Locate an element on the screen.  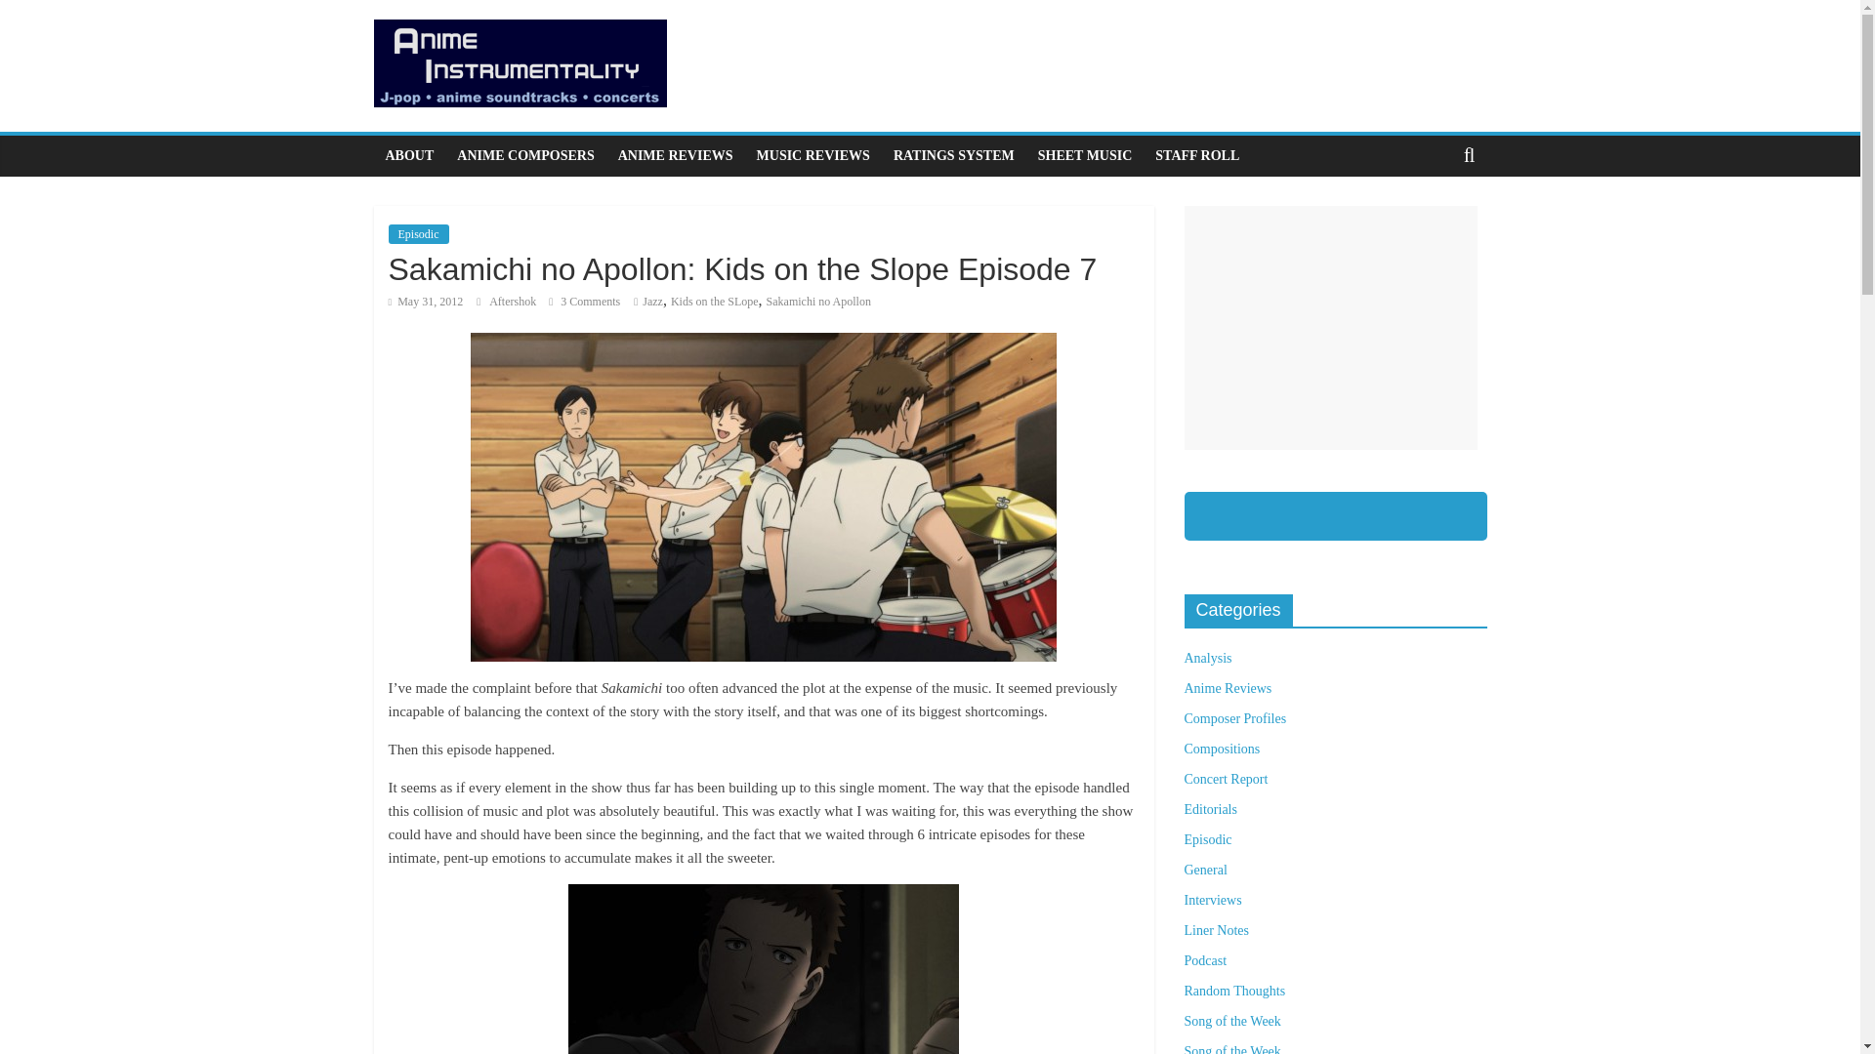
Aftershok is located at coordinates (514, 302).